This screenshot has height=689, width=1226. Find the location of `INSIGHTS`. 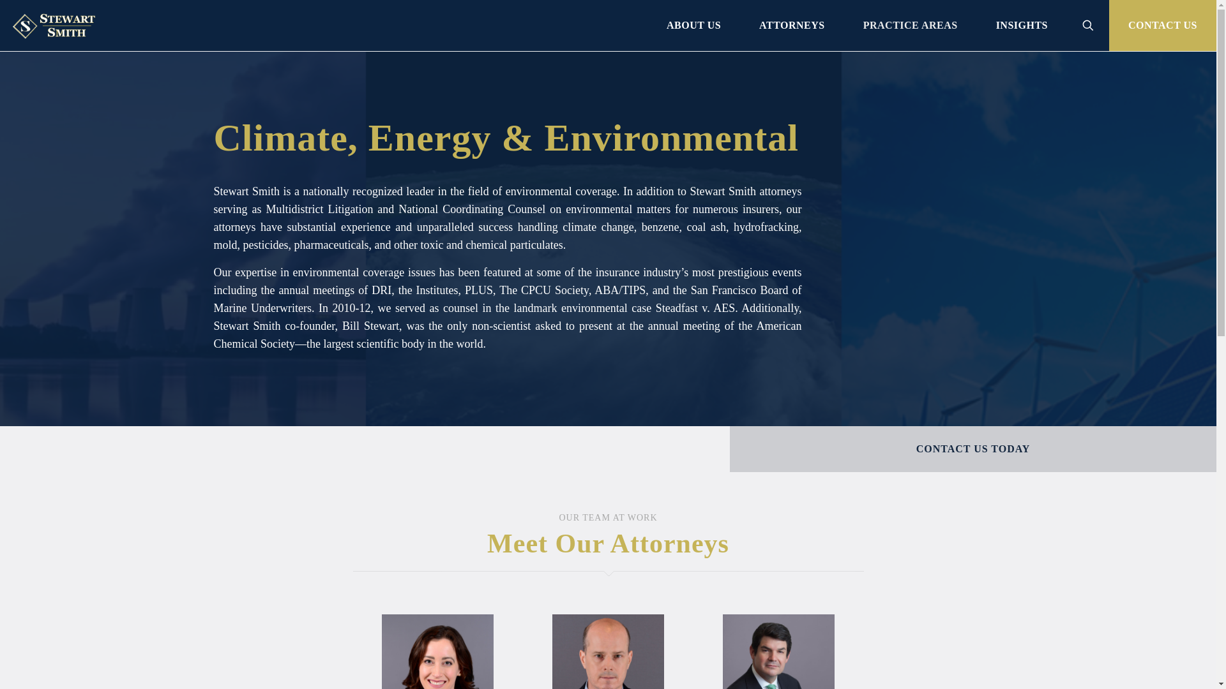

INSIGHTS is located at coordinates (1022, 26).